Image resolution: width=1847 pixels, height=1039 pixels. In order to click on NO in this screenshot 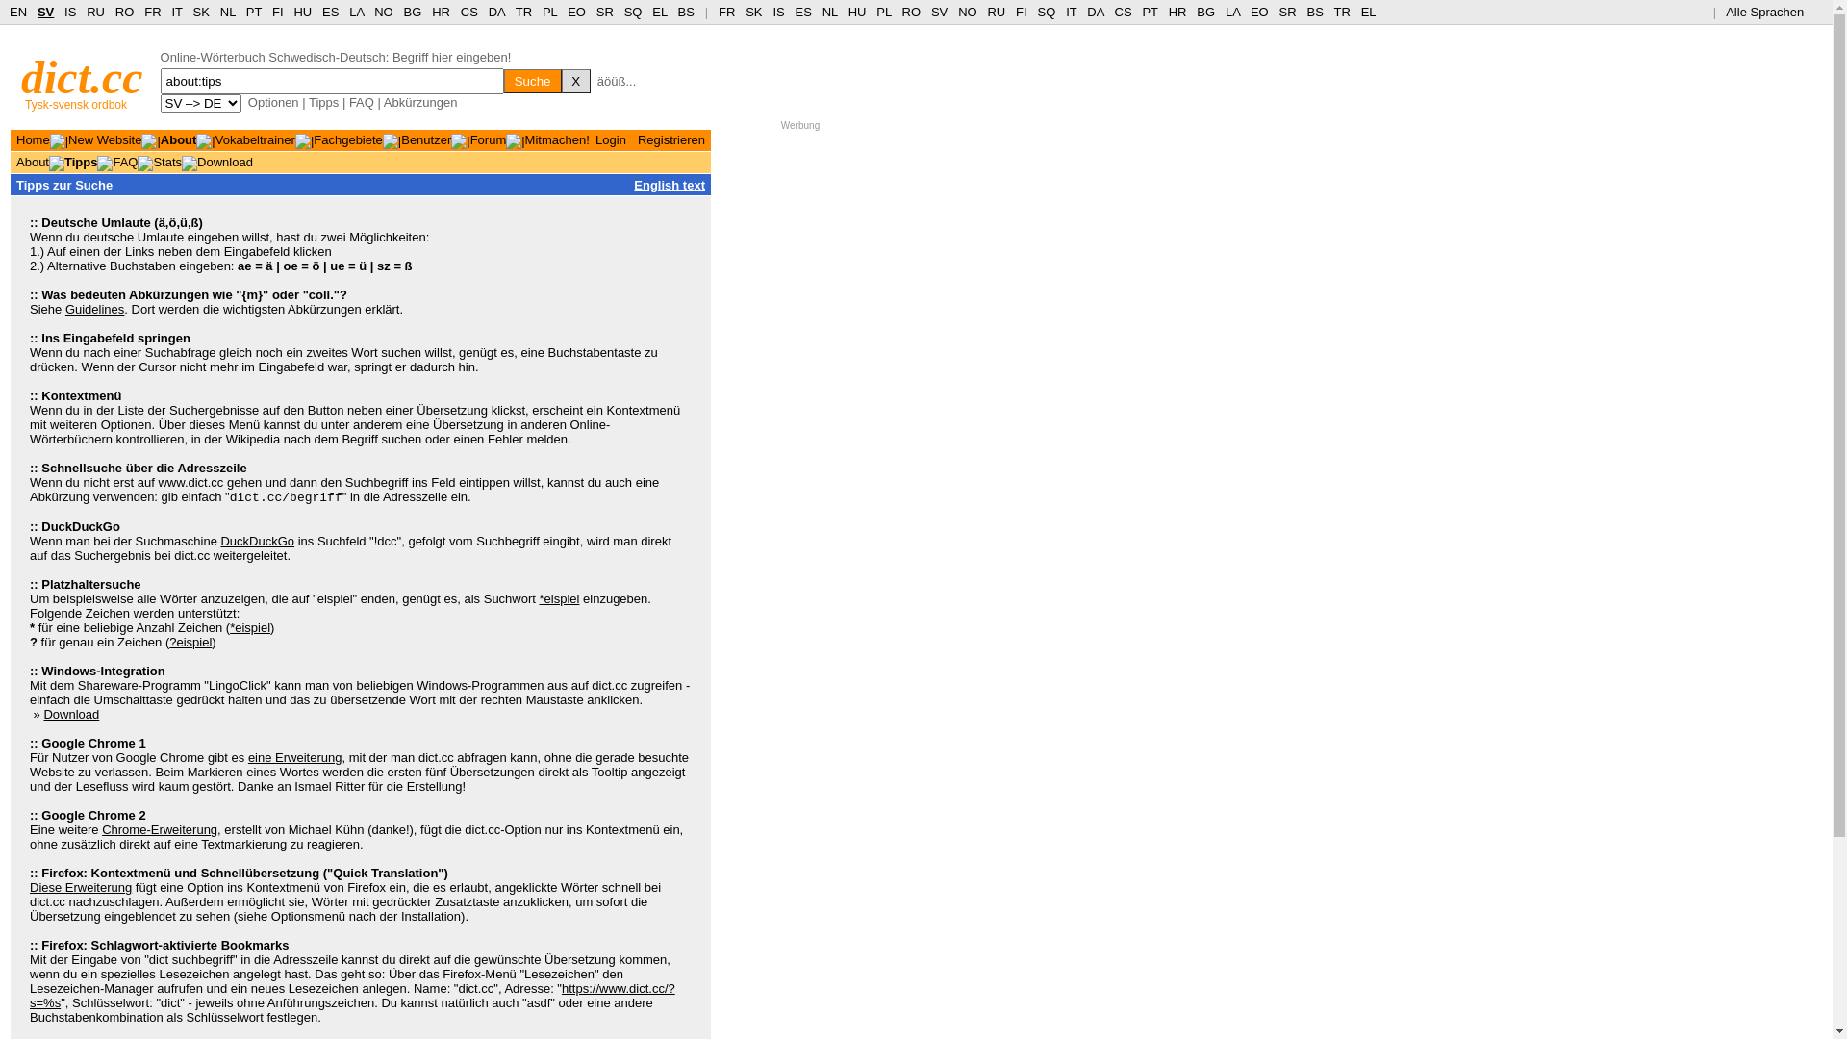, I will do `click(968, 12)`.